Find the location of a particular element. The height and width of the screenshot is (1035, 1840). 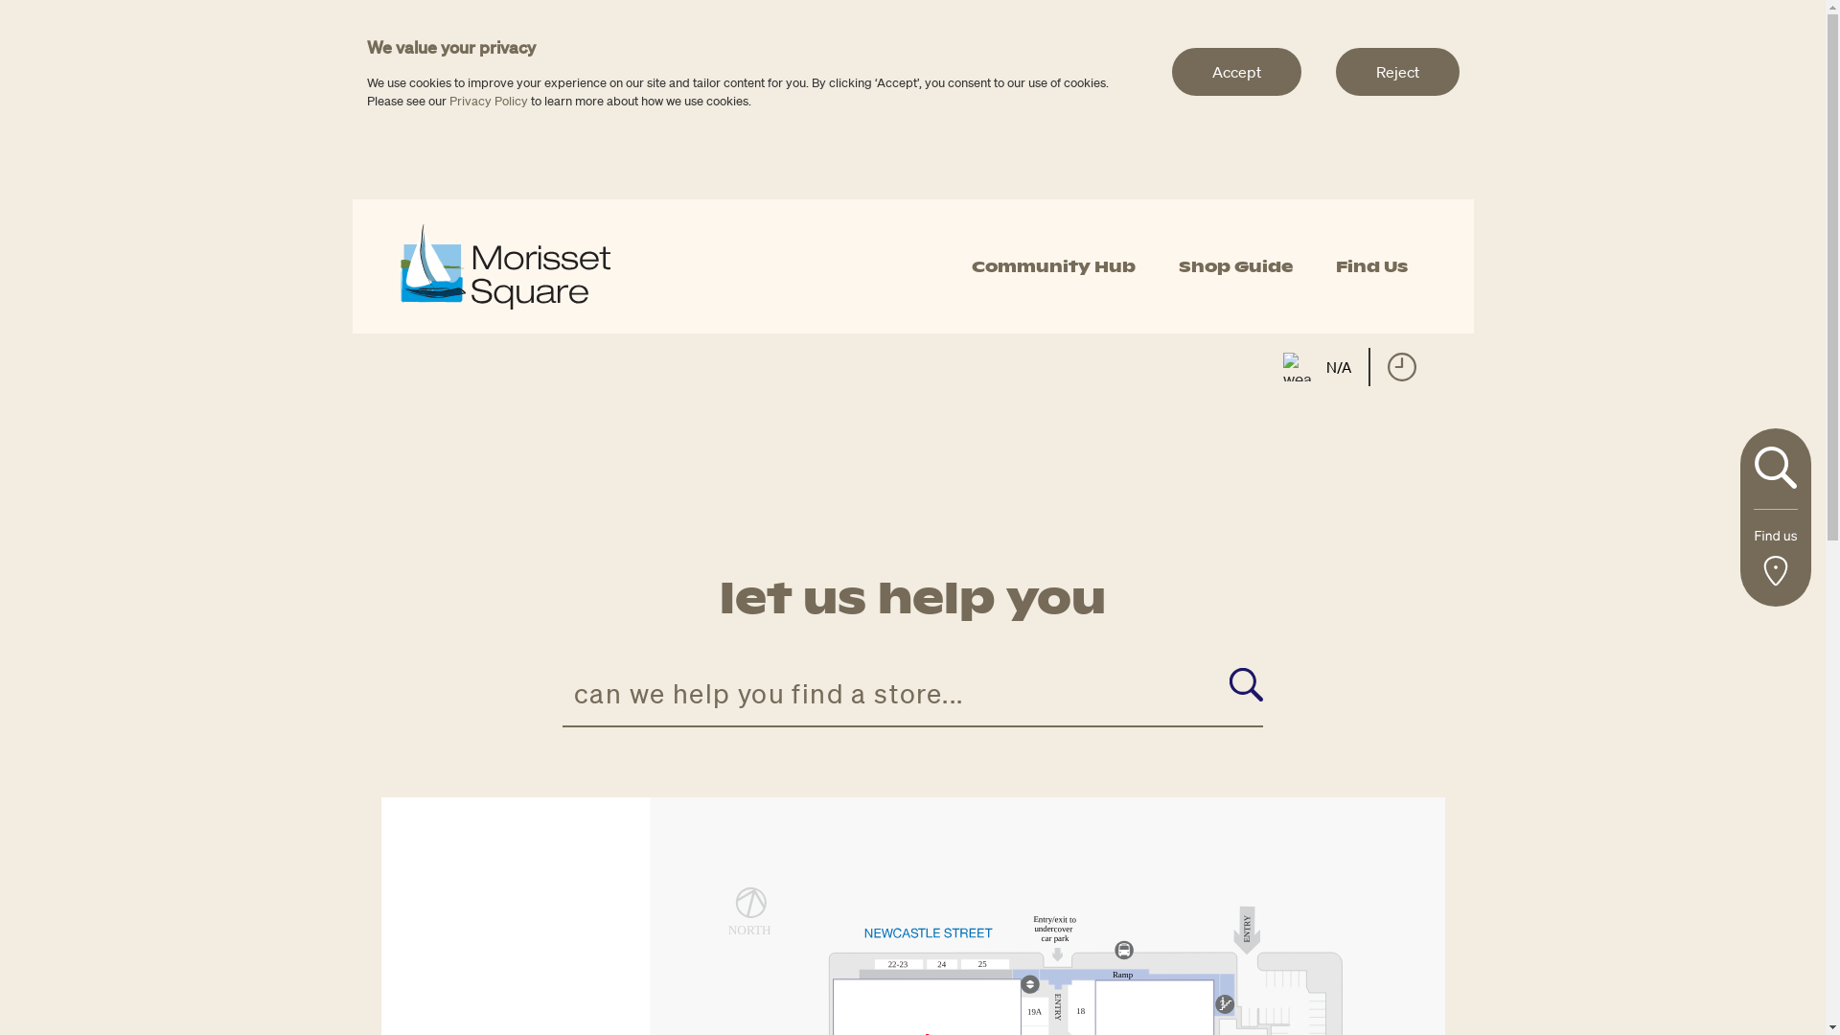

Find Us is located at coordinates (1372, 266).